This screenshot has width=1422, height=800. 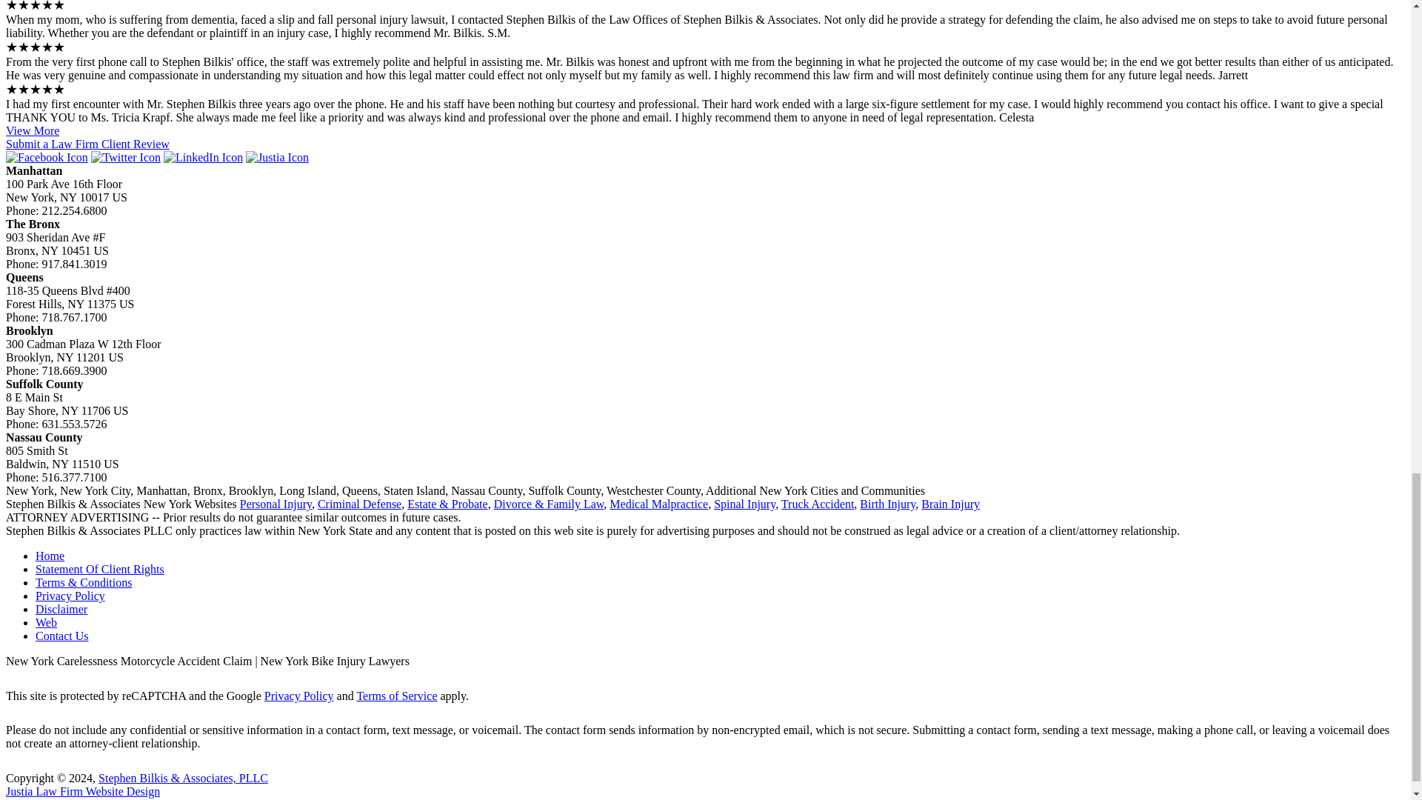 I want to click on LinkedIn, so click(x=203, y=157).